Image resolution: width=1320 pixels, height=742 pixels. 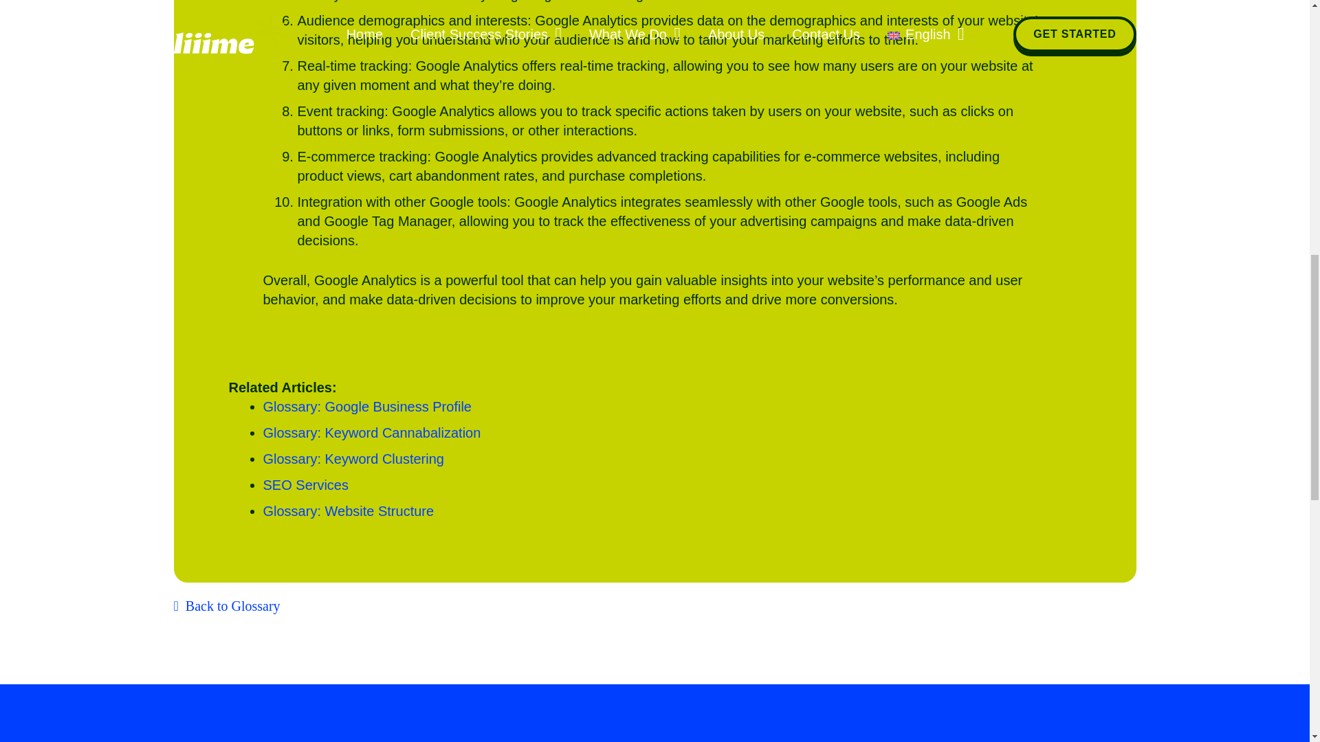 I want to click on Glossary: Google Business Profile, so click(x=367, y=407).